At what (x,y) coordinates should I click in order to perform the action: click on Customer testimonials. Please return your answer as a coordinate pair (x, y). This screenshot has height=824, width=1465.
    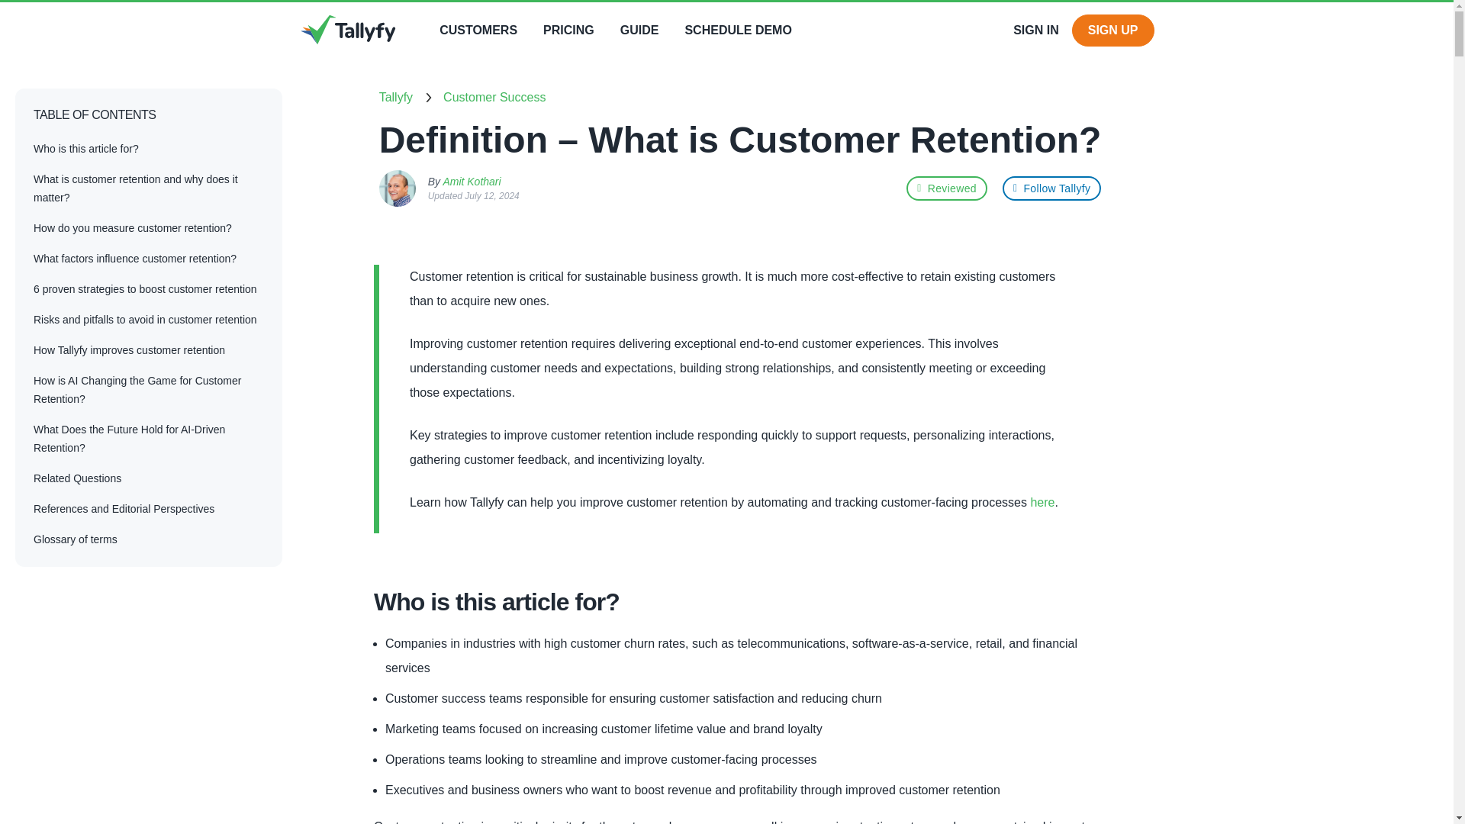
    Looking at the image, I should click on (478, 30).